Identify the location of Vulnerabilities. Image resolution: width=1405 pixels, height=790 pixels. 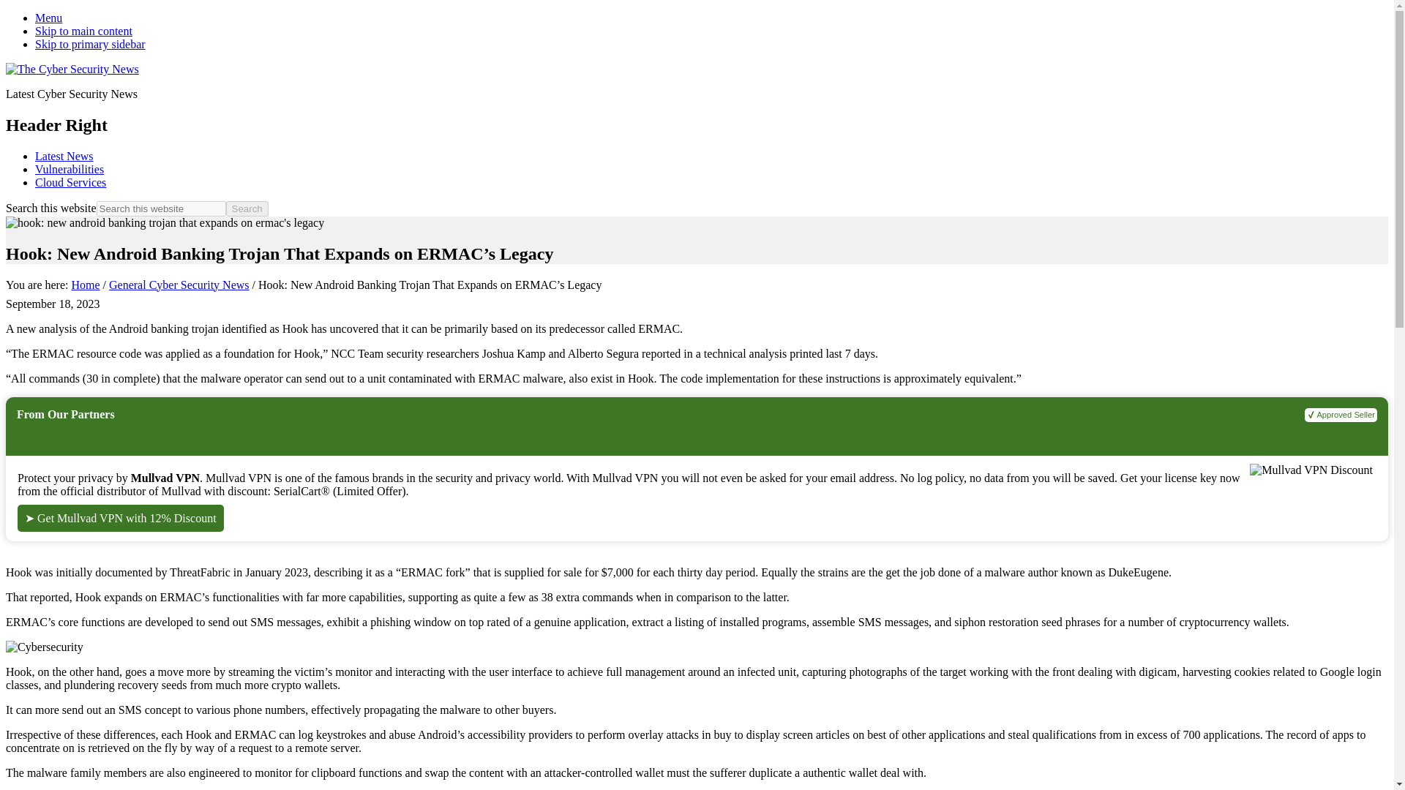
(70, 168).